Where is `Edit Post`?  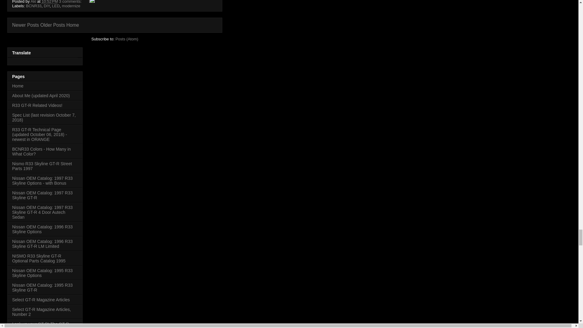 Edit Post is located at coordinates (92, 2).